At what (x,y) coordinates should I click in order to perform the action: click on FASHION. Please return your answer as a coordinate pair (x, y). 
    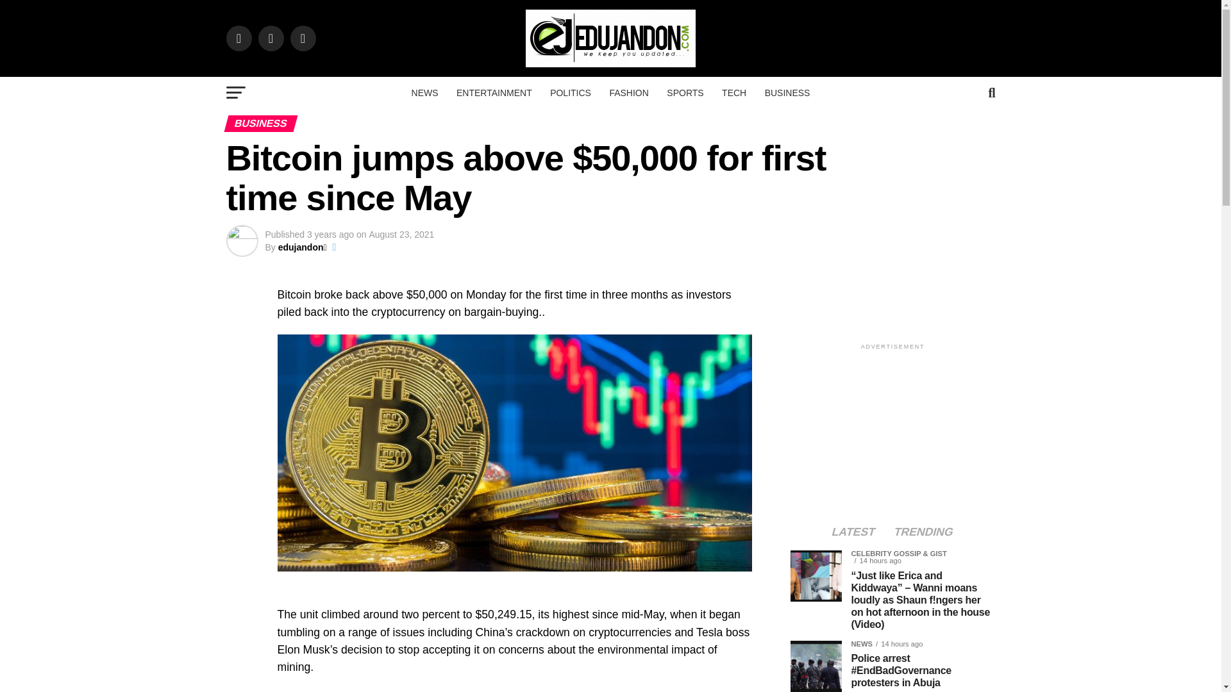
    Looking at the image, I should click on (628, 92).